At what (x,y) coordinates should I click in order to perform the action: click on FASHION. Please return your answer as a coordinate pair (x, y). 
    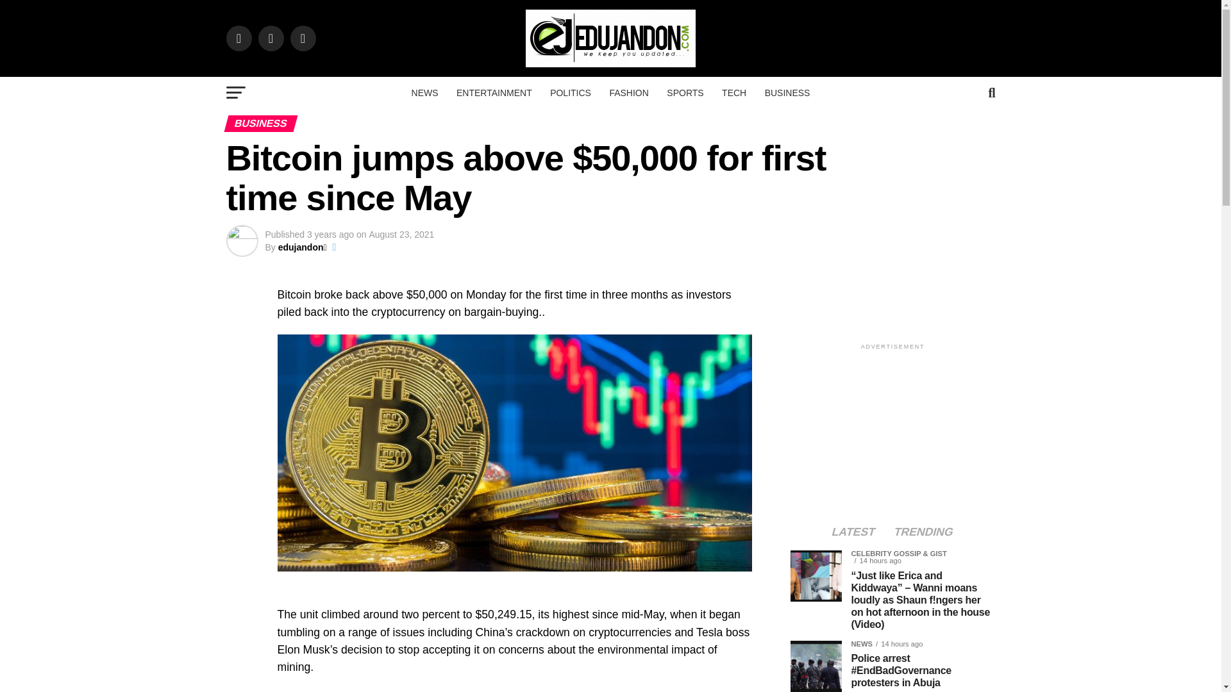
    Looking at the image, I should click on (628, 92).